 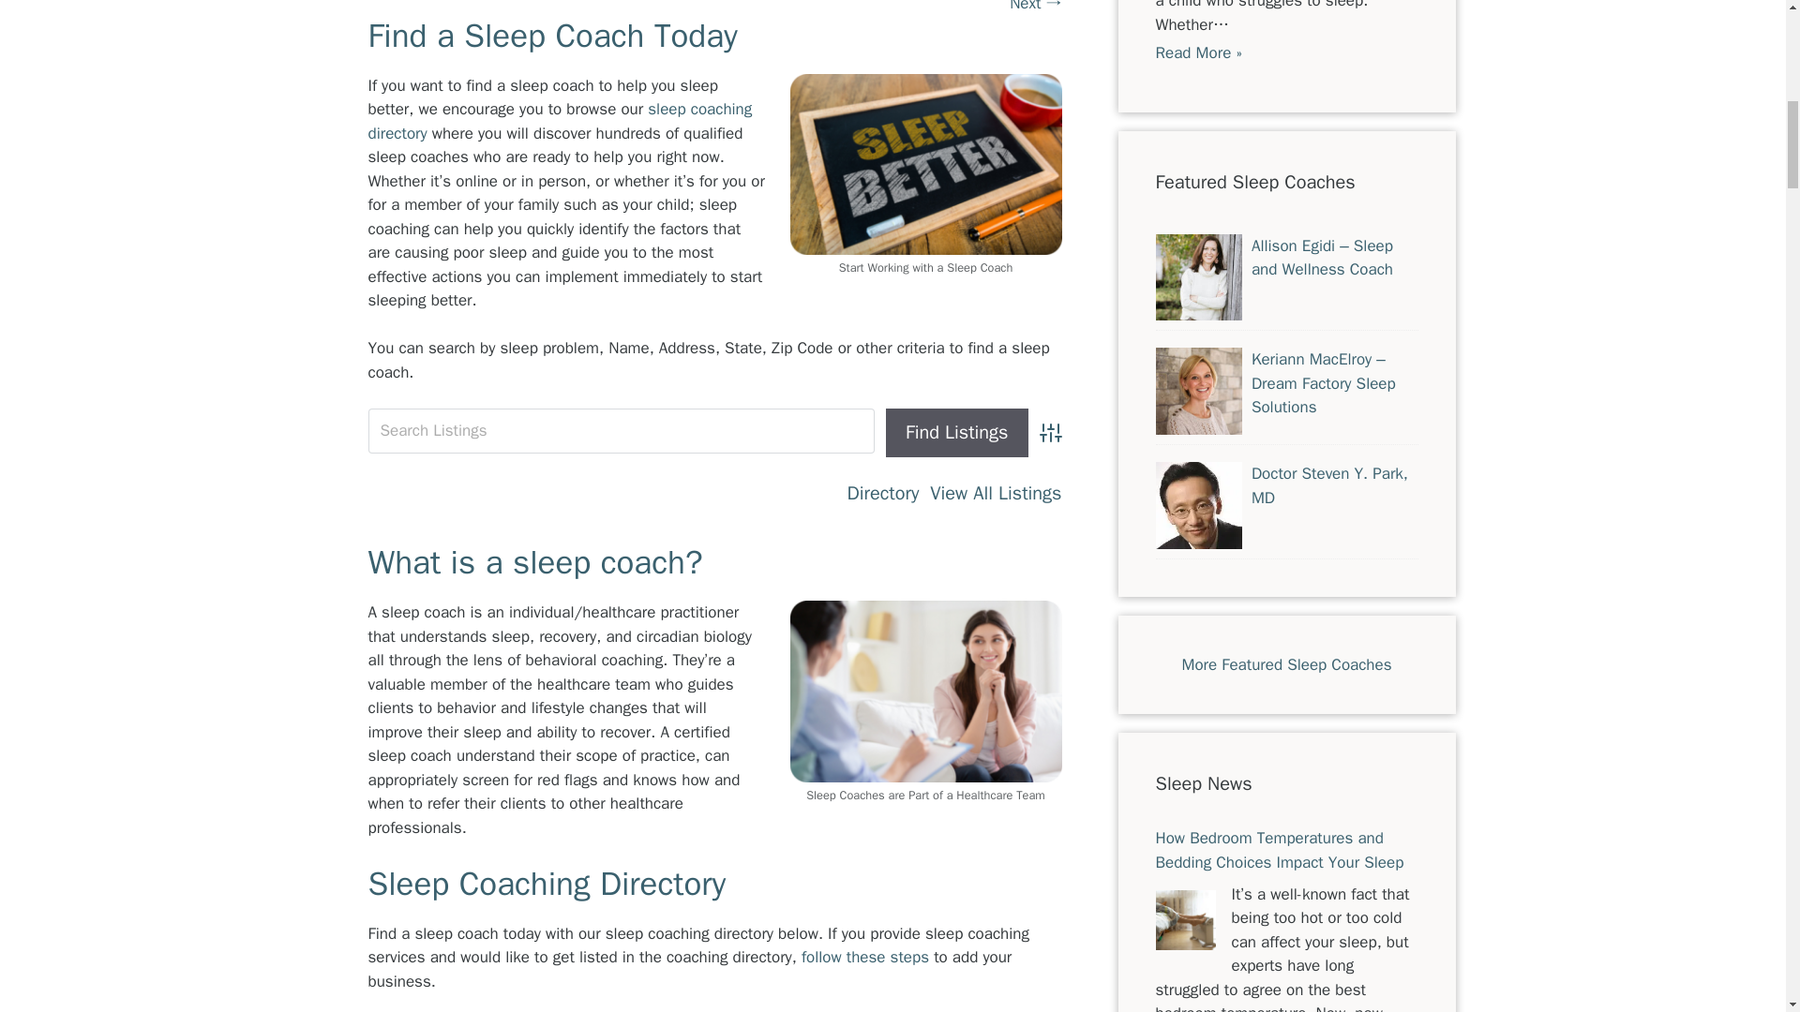 I want to click on Start Working with a Sleep Coach, so click(x=925, y=164).